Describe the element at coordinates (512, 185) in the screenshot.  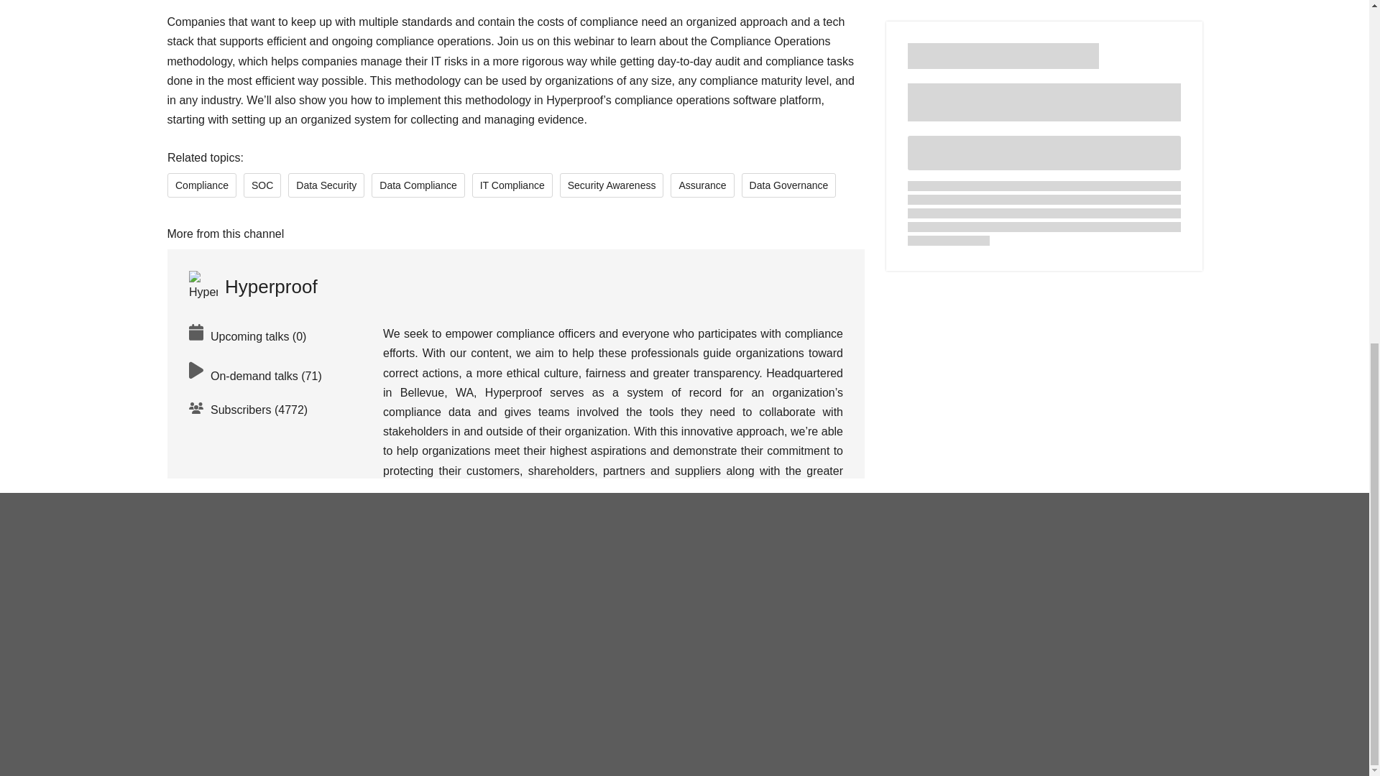
I see `IT Compliance` at that location.